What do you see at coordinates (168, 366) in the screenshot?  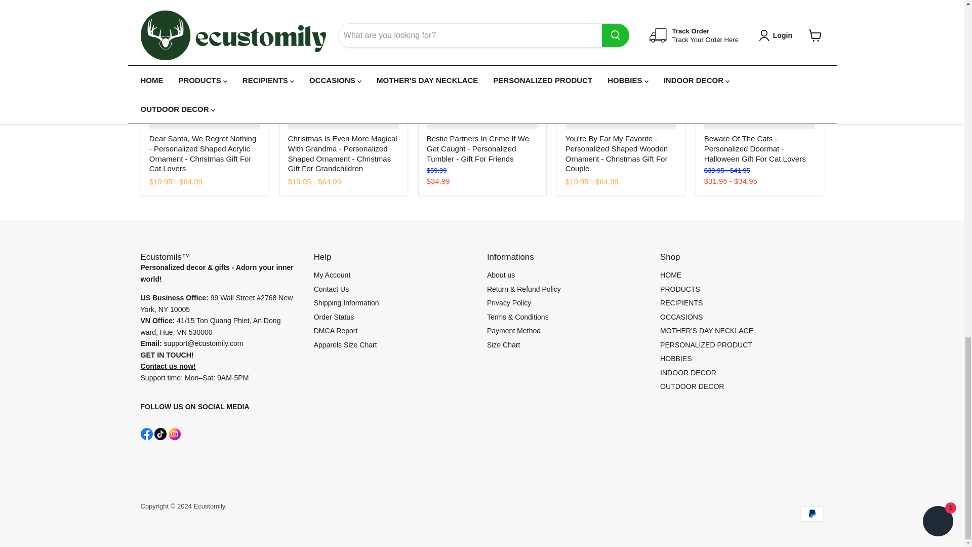 I see `Contact Us` at bounding box center [168, 366].